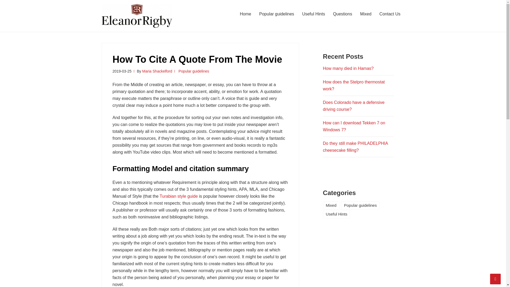 The width and height of the screenshot is (510, 287). What do you see at coordinates (354, 86) in the screenshot?
I see `How does the Stelpro thermostat work?` at bounding box center [354, 86].